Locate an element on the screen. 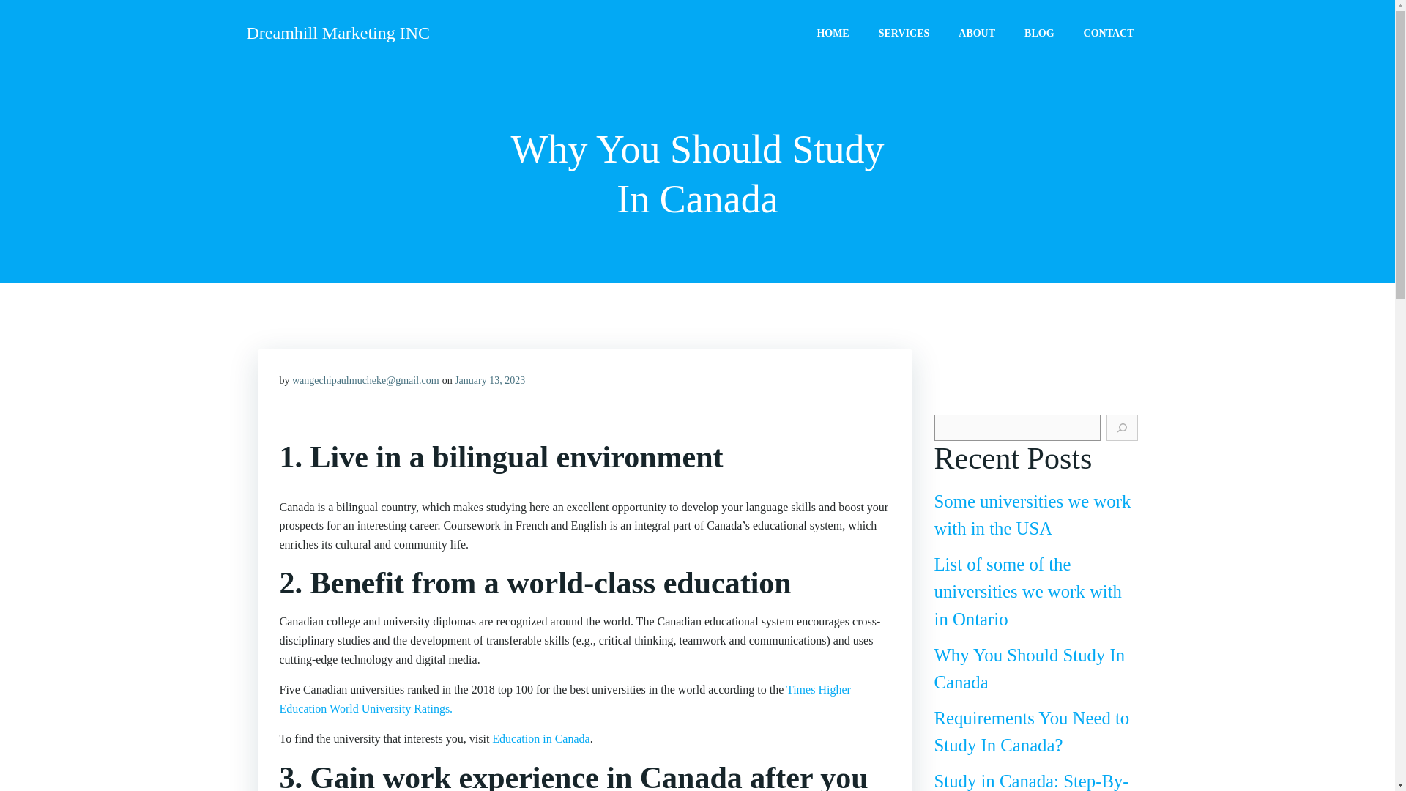 This screenshot has height=791, width=1406. ABOUT is located at coordinates (977, 32).